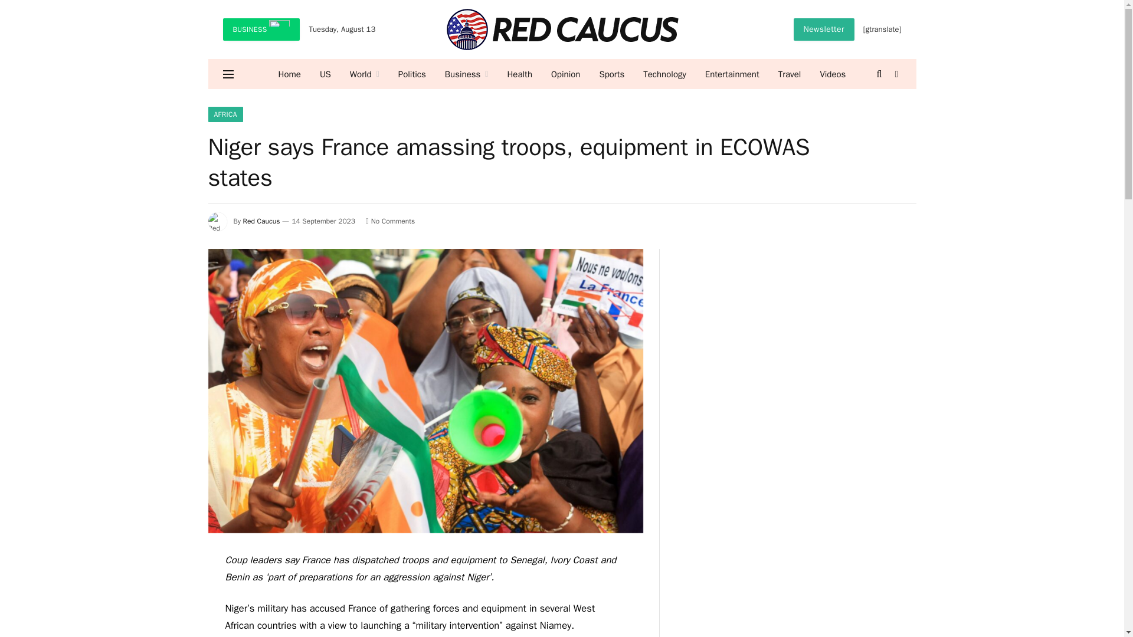 The height and width of the screenshot is (637, 1133). What do you see at coordinates (896, 74) in the screenshot?
I see `Switch to Dark Design - easier on eyes.` at bounding box center [896, 74].